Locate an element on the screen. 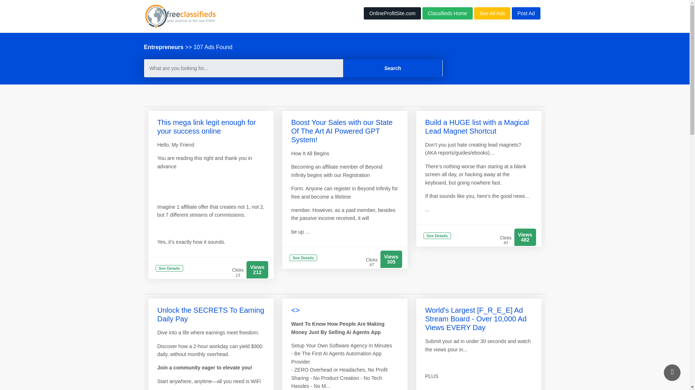 This screenshot has width=695, height=390. See Details is located at coordinates (303, 258).